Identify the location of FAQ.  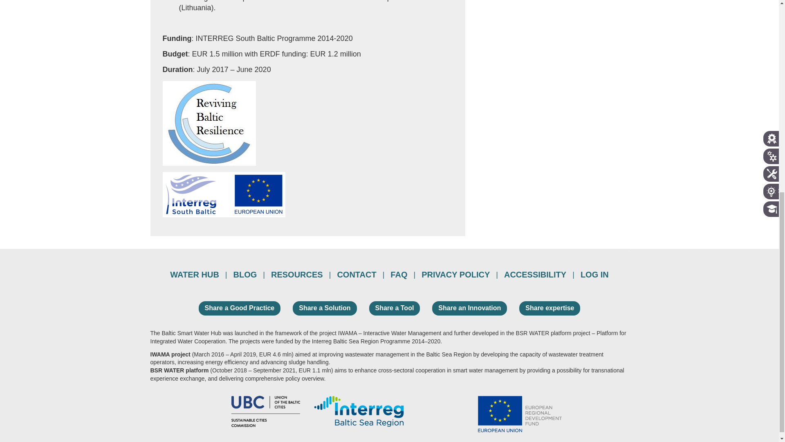
(399, 274).